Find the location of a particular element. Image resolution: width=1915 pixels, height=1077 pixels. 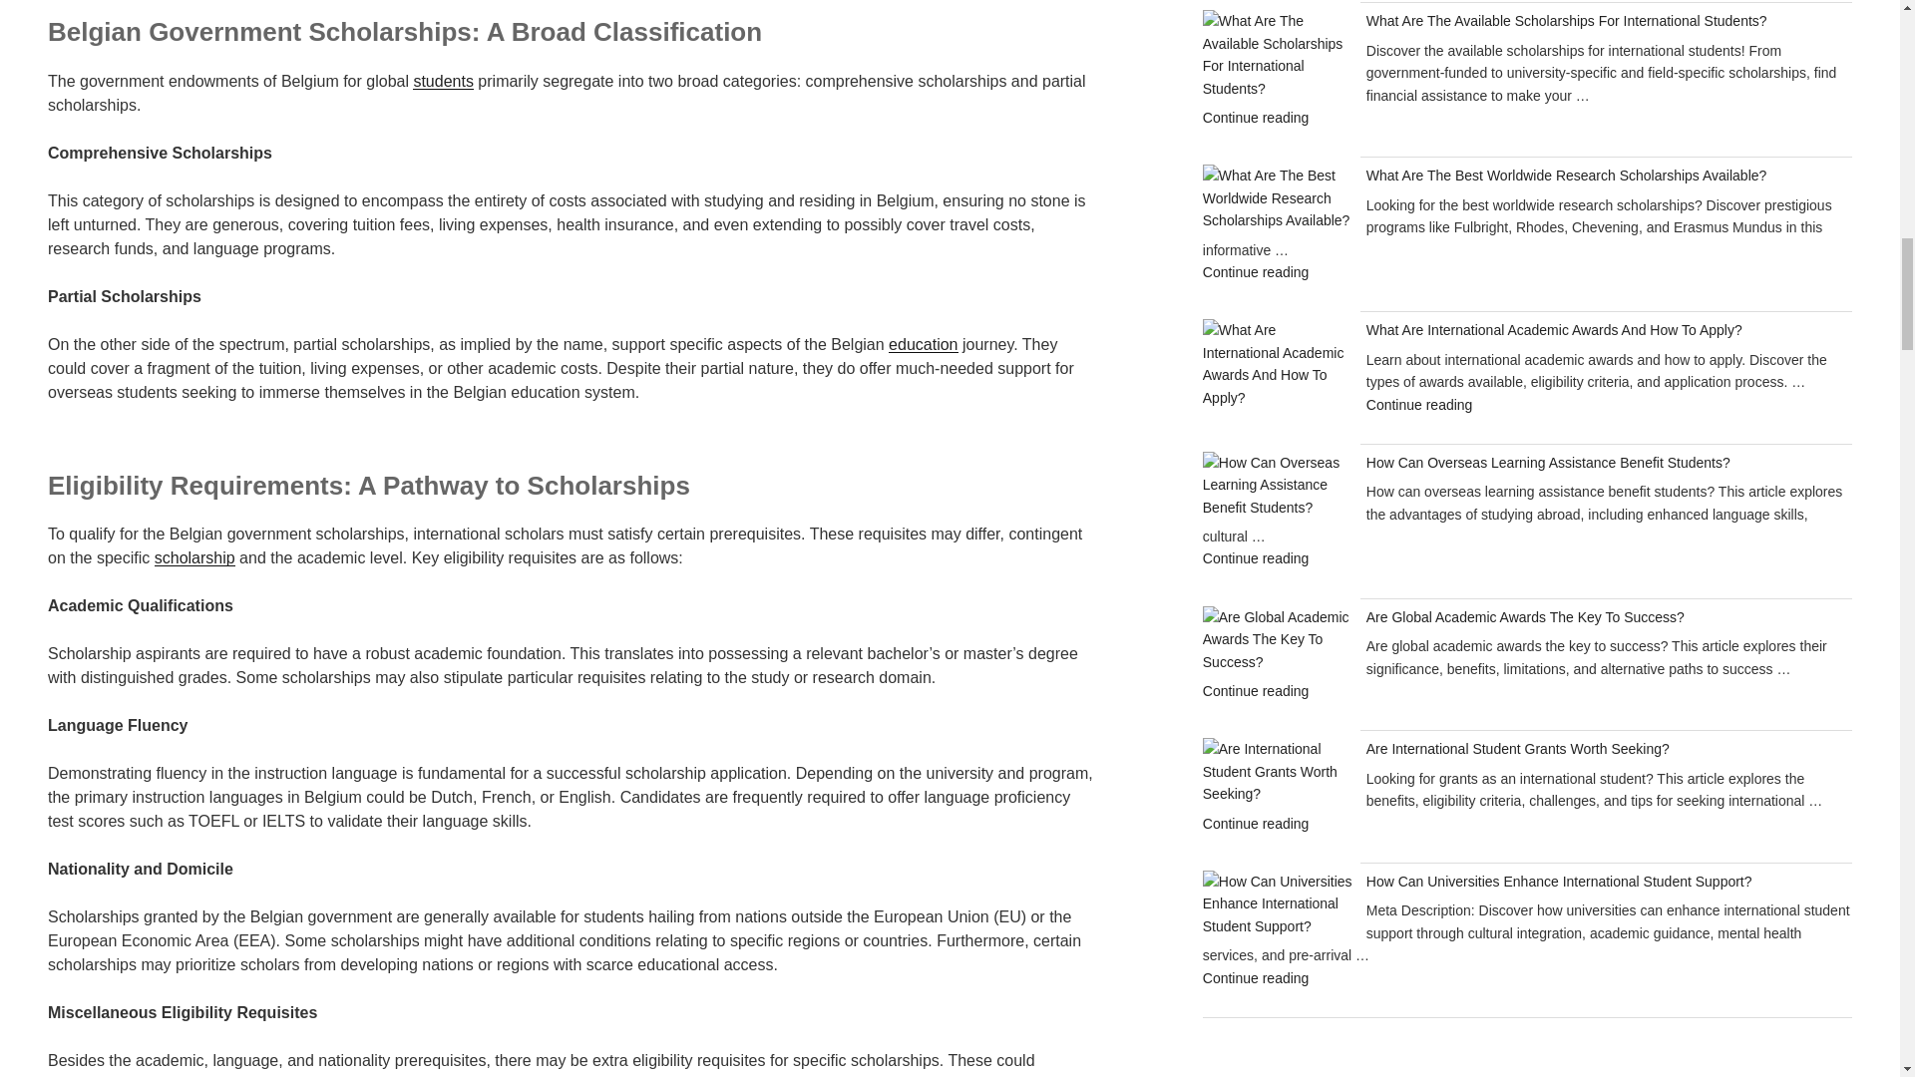

education is located at coordinates (923, 344).